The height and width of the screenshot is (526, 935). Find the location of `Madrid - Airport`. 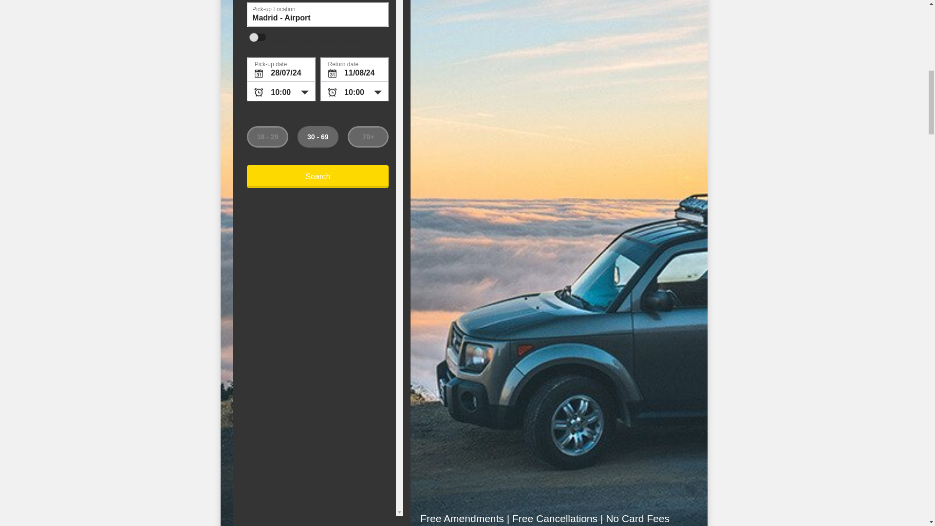

Madrid - Airport is located at coordinates (318, 15).